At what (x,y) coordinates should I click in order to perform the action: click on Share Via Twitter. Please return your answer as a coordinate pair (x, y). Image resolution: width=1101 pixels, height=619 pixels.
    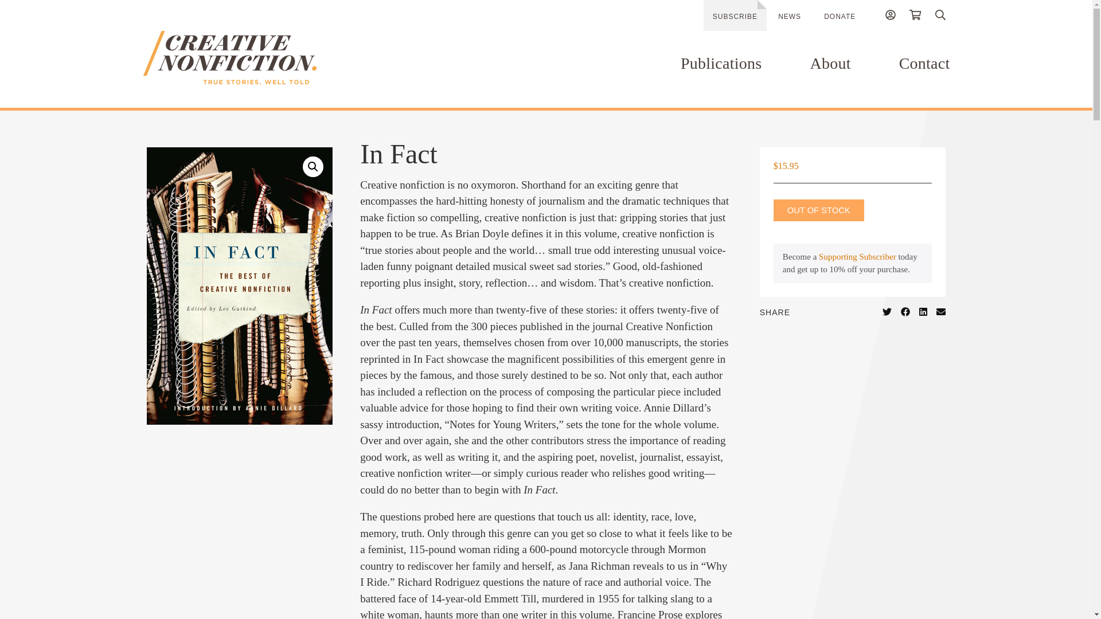
    Looking at the image, I should click on (887, 311).